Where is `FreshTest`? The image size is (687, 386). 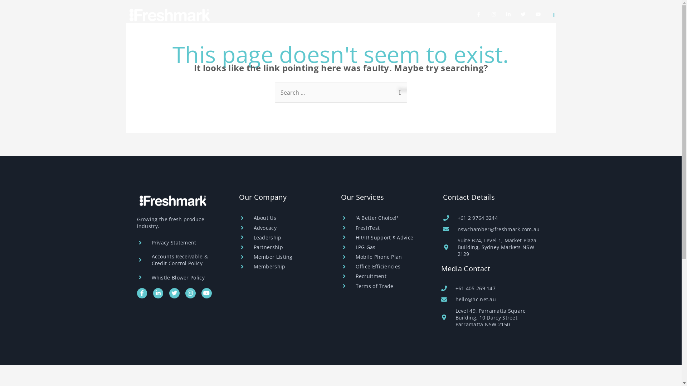
FreshTest is located at coordinates (384, 228).